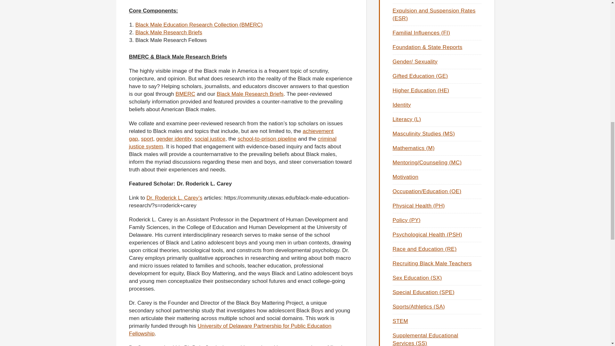 The width and height of the screenshot is (615, 346). I want to click on Black Male Research Briefs, so click(250, 94).